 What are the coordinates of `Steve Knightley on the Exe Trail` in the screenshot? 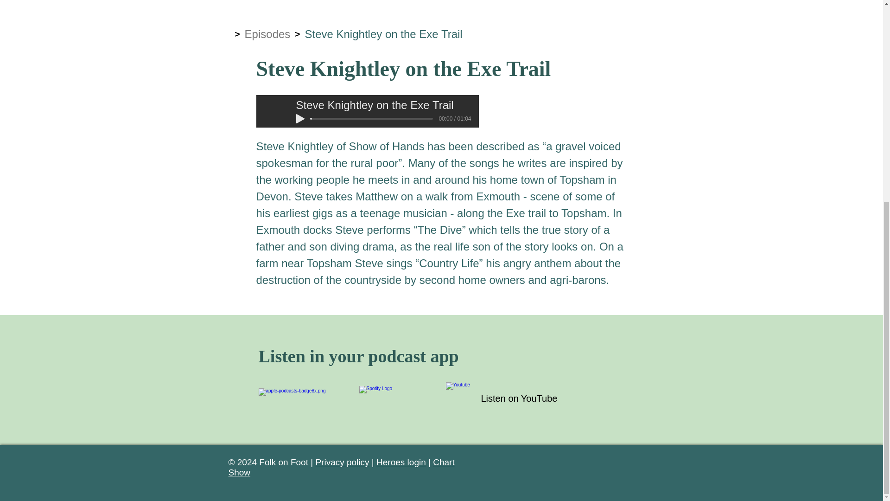 It's located at (383, 34).